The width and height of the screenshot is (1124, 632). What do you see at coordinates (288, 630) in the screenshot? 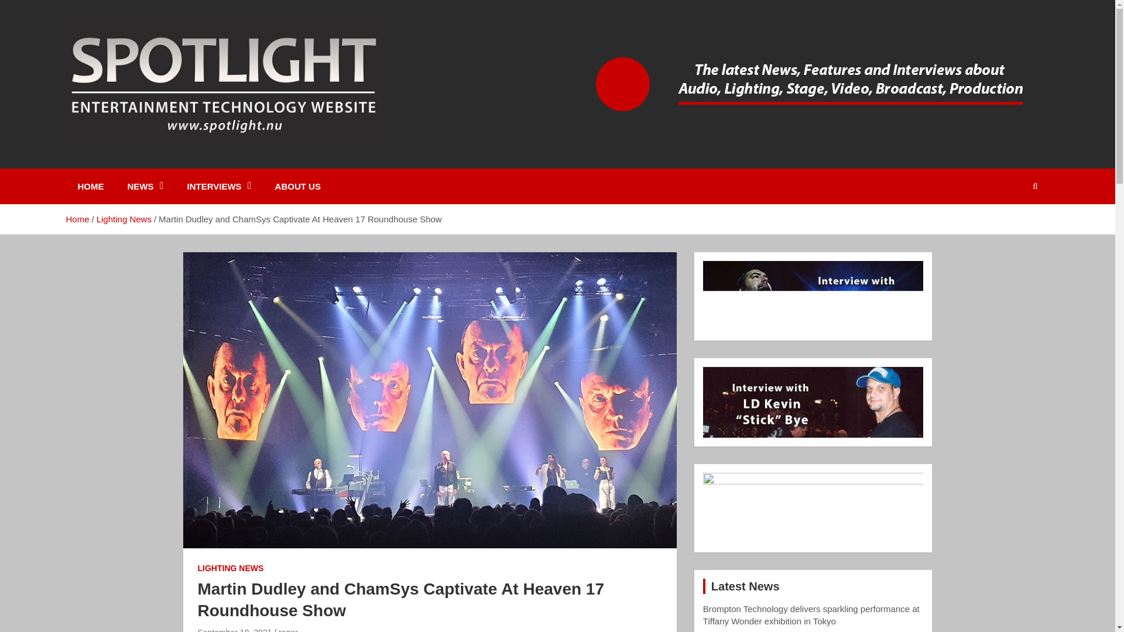
I see `roger` at bounding box center [288, 630].